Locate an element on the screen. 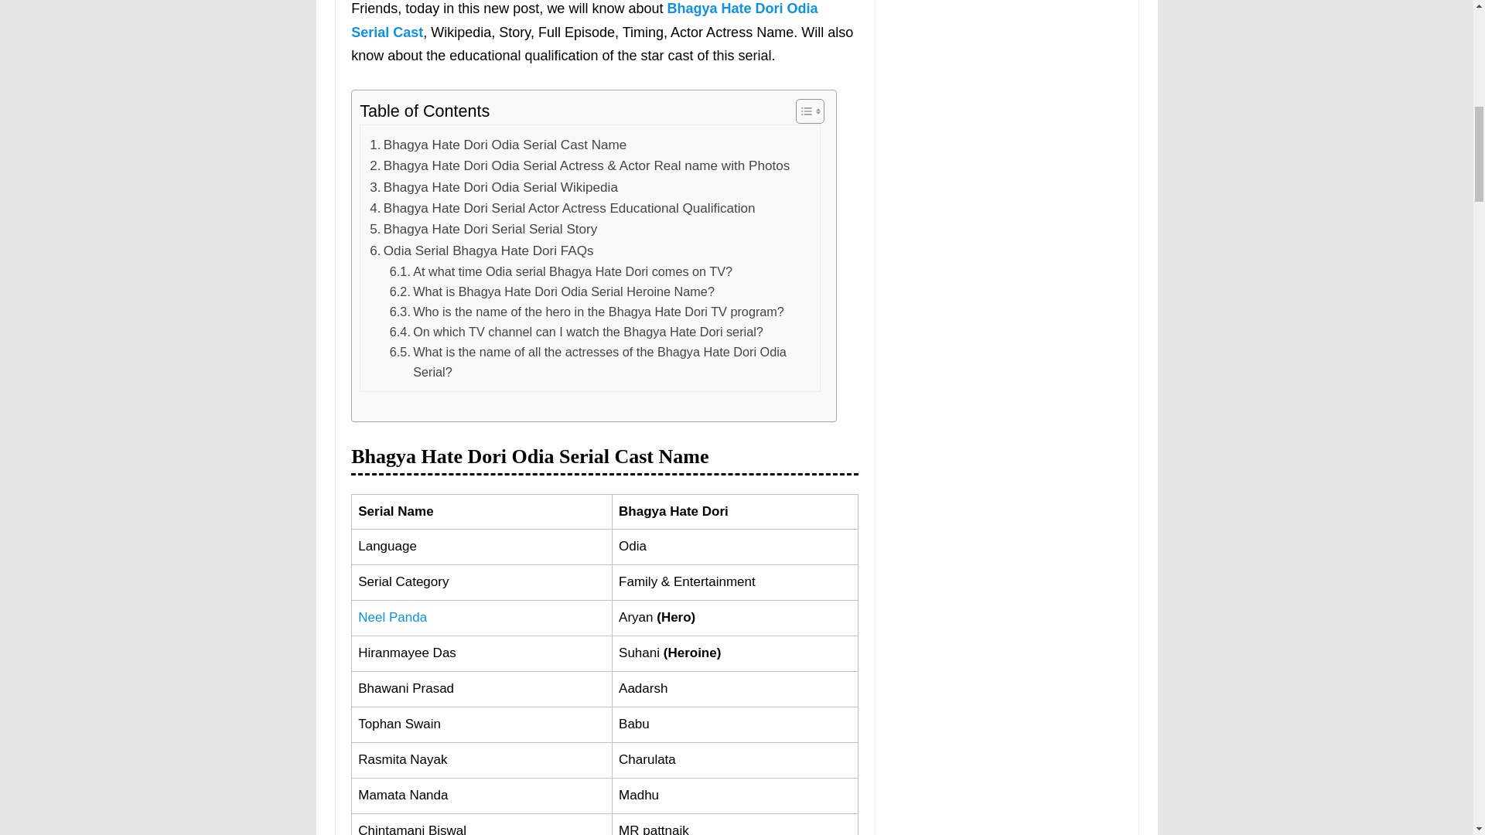 The width and height of the screenshot is (1485, 835). What is Bhagya Hate Dori Odia Serial Heroine Name? is located at coordinates (551, 291).